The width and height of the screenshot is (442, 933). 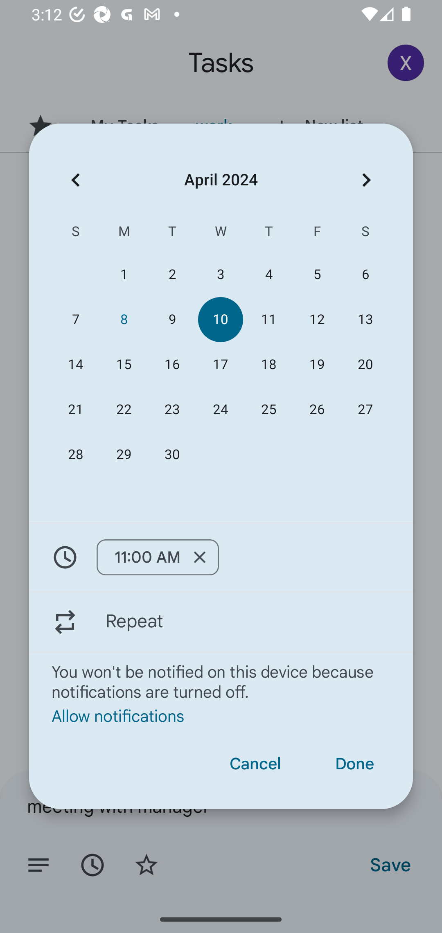 What do you see at coordinates (124, 409) in the screenshot?
I see `22 22 April 2024` at bounding box center [124, 409].